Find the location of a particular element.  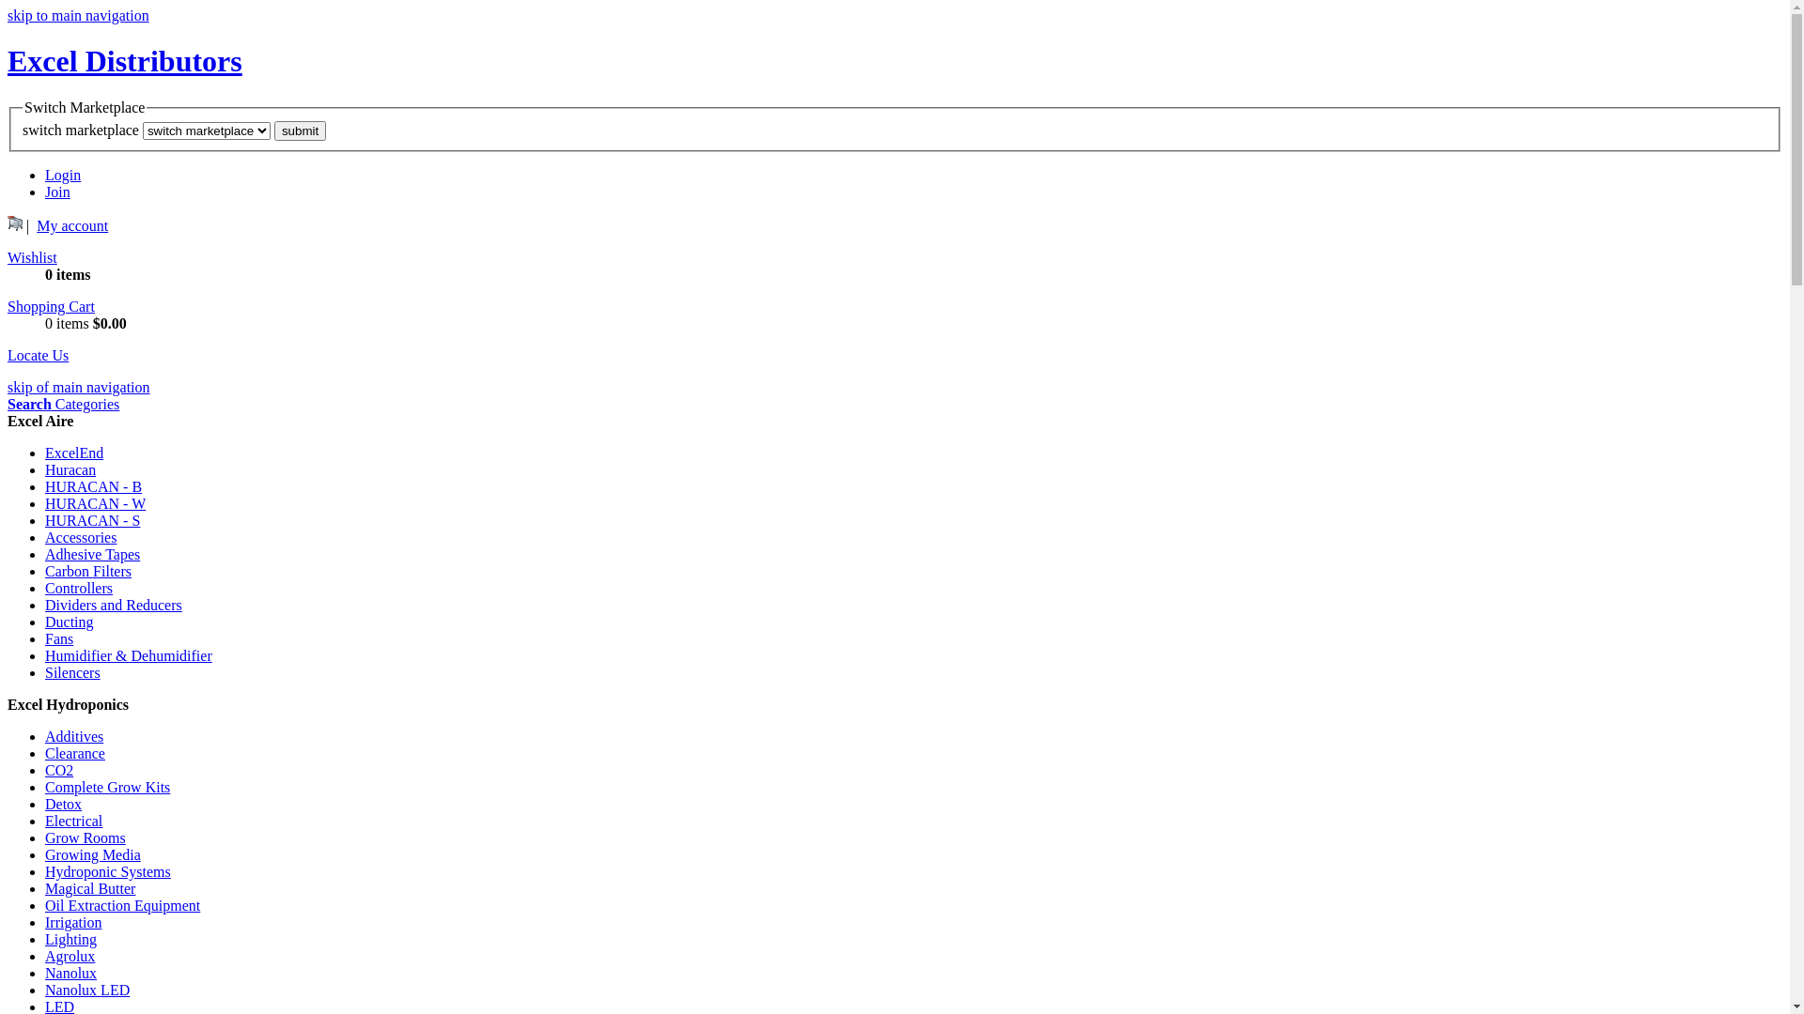

Grow Rooms is located at coordinates (86, 837).